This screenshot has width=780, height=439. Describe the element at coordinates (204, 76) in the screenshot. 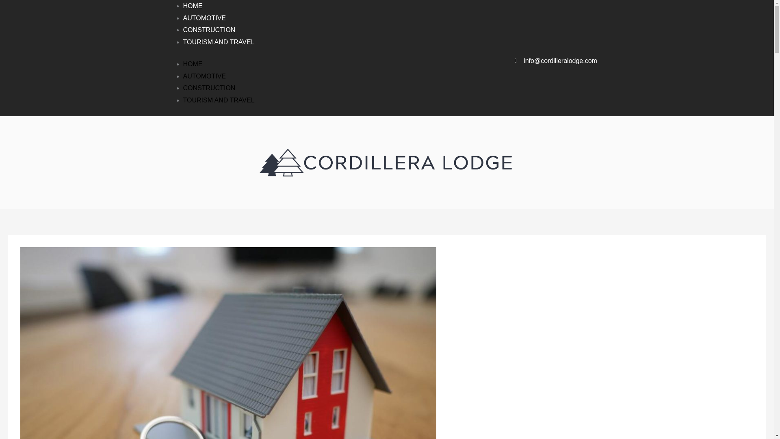

I see `AUTOMOTIVE` at that location.